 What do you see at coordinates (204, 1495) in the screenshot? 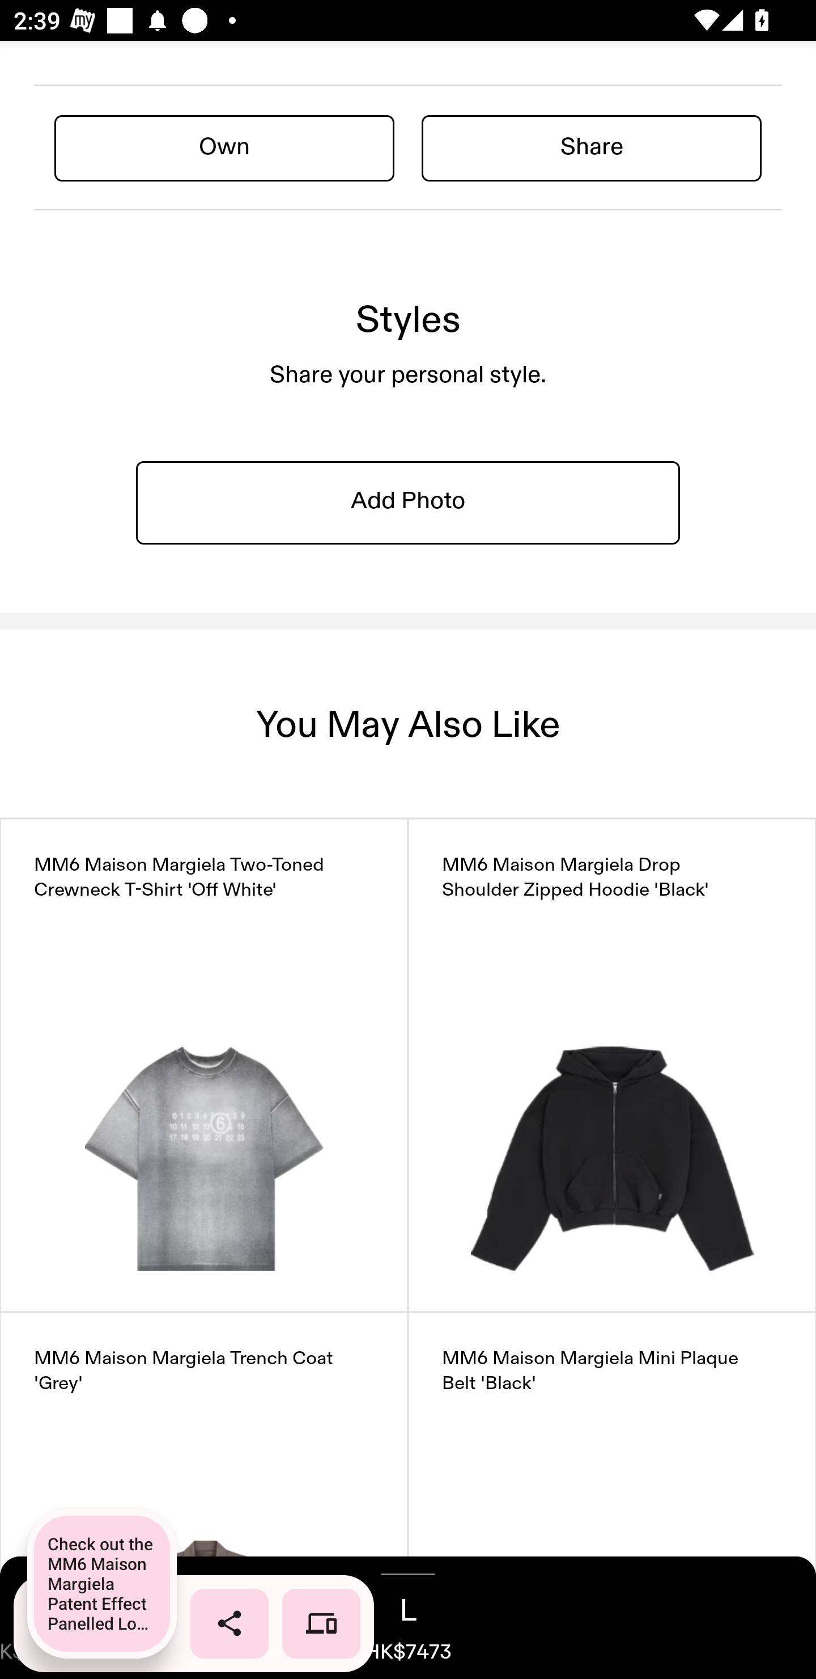
I see `MM6 Maison Margiela Trench Coat 'Grey'` at bounding box center [204, 1495].